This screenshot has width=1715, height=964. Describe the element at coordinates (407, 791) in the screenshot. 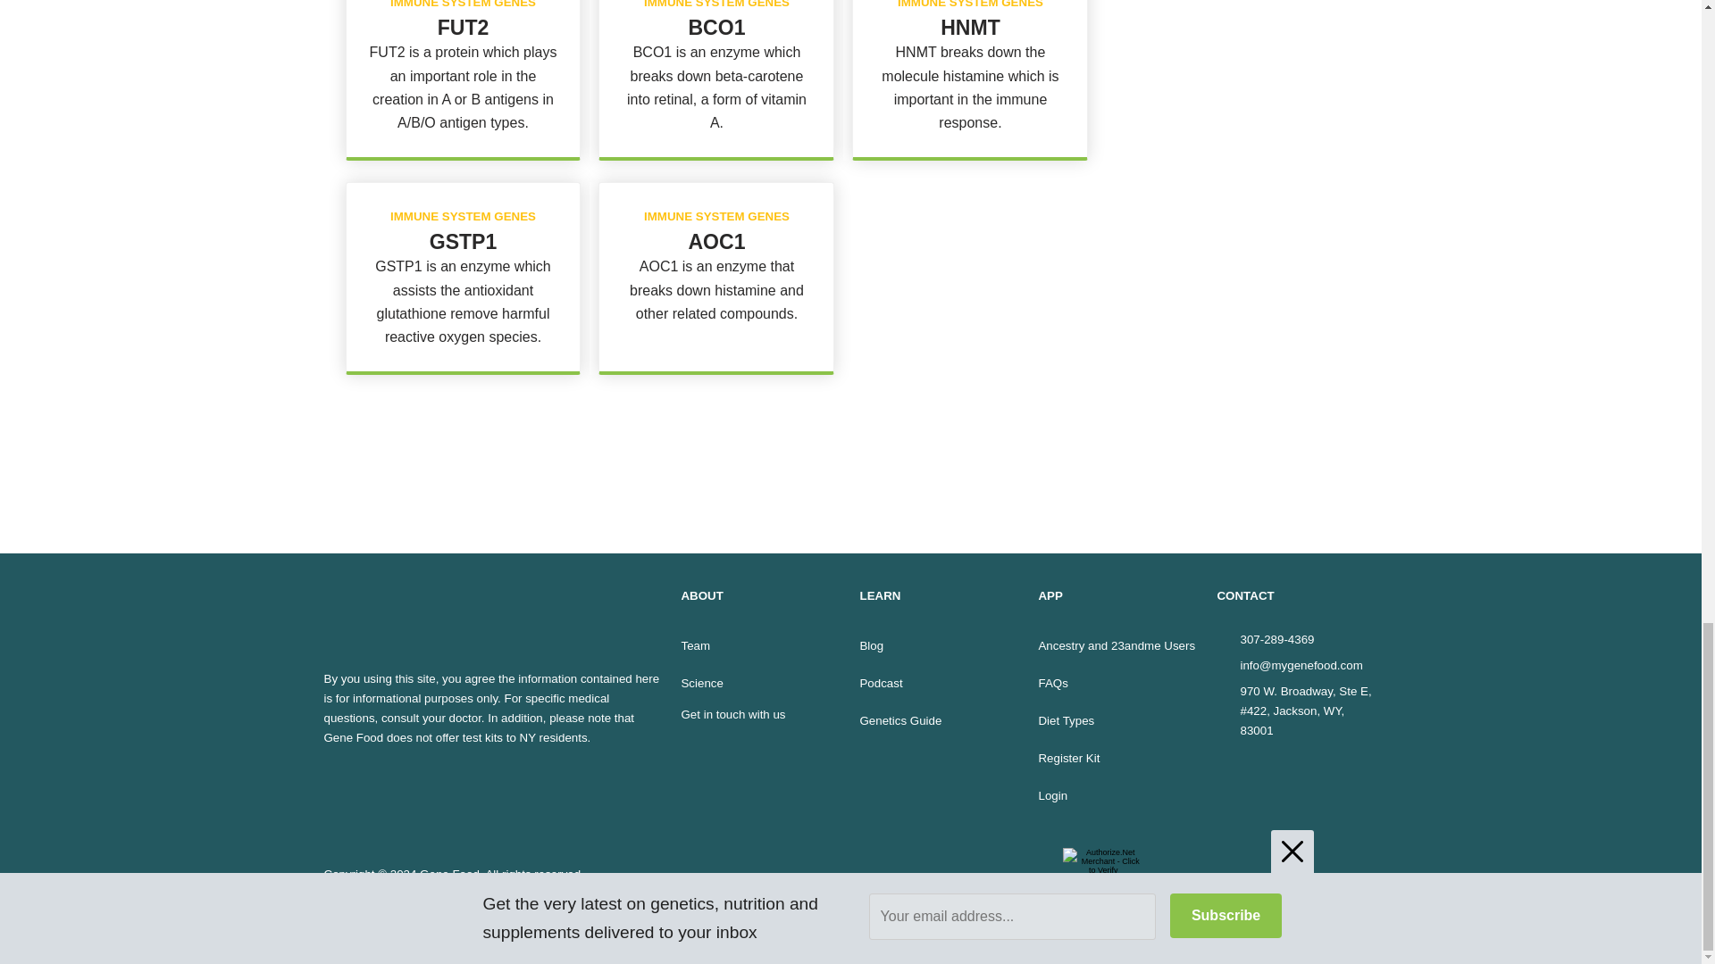

I see `Instagram` at that location.